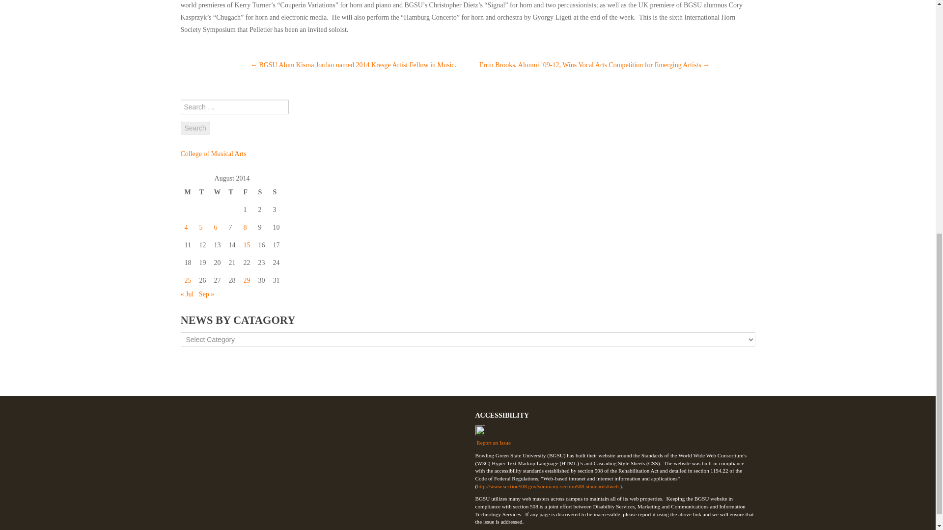  Describe the element at coordinates (615, 436) in the screenshot. I see ` Report an Issue` at that location.